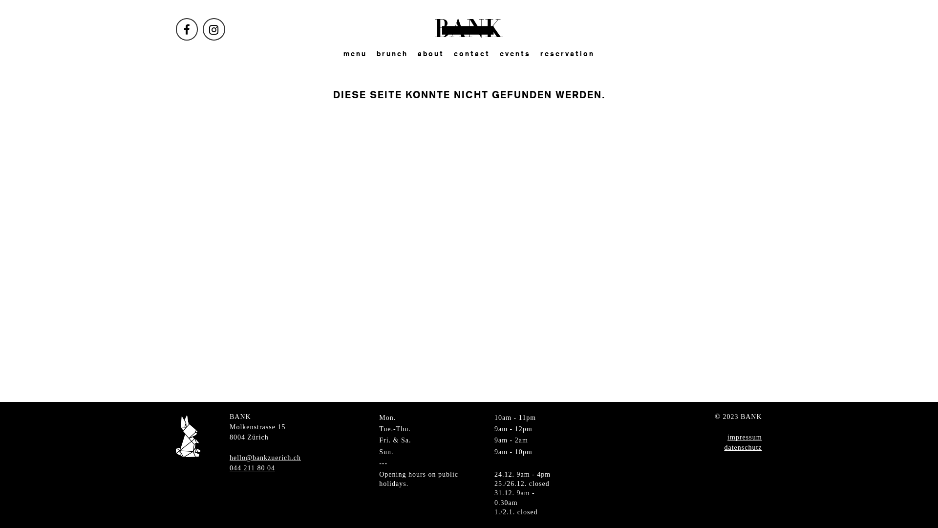  I want to click on 044 211 80 04, so click(252, 468).